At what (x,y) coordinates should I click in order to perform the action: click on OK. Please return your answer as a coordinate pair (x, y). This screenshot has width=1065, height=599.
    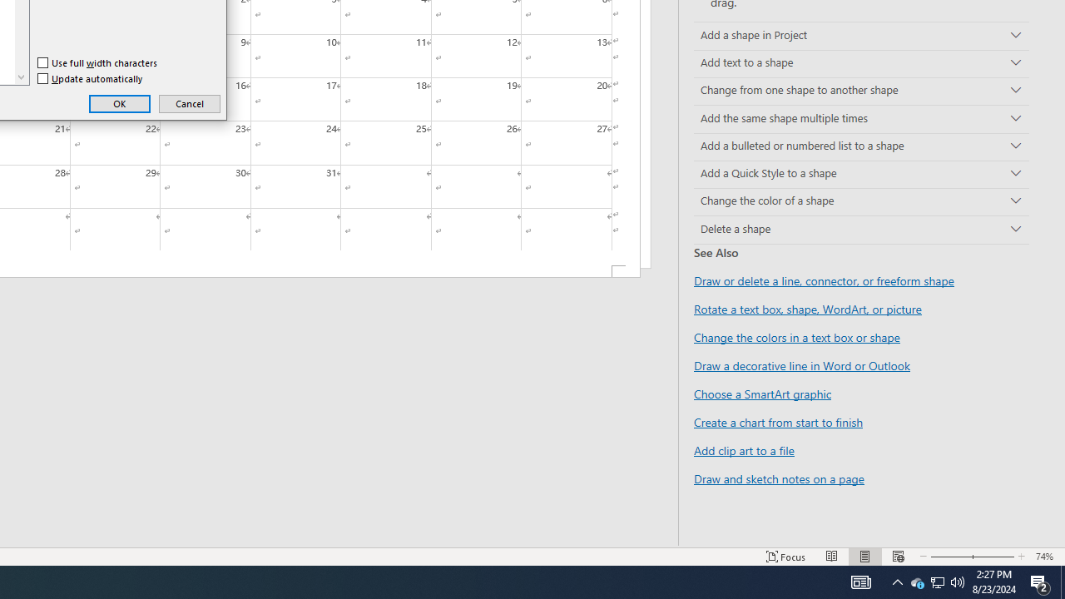
    Looking at the image, I should click on (120, 103).